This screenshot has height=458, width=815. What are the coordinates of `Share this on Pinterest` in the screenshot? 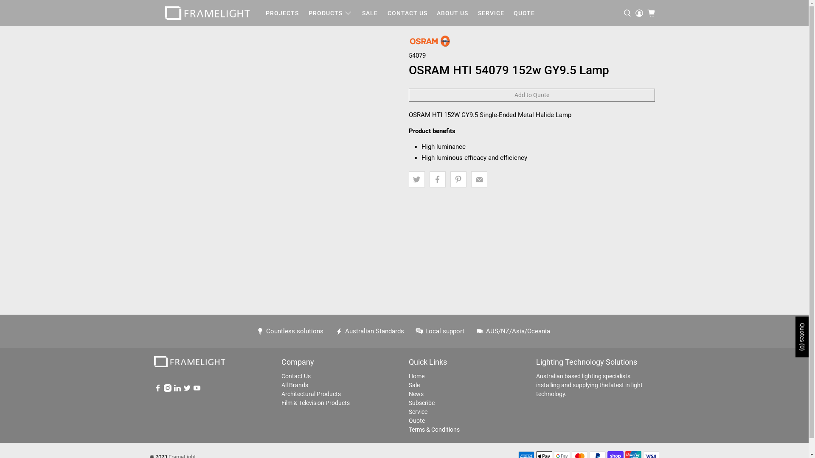 It's located at (458, 179).